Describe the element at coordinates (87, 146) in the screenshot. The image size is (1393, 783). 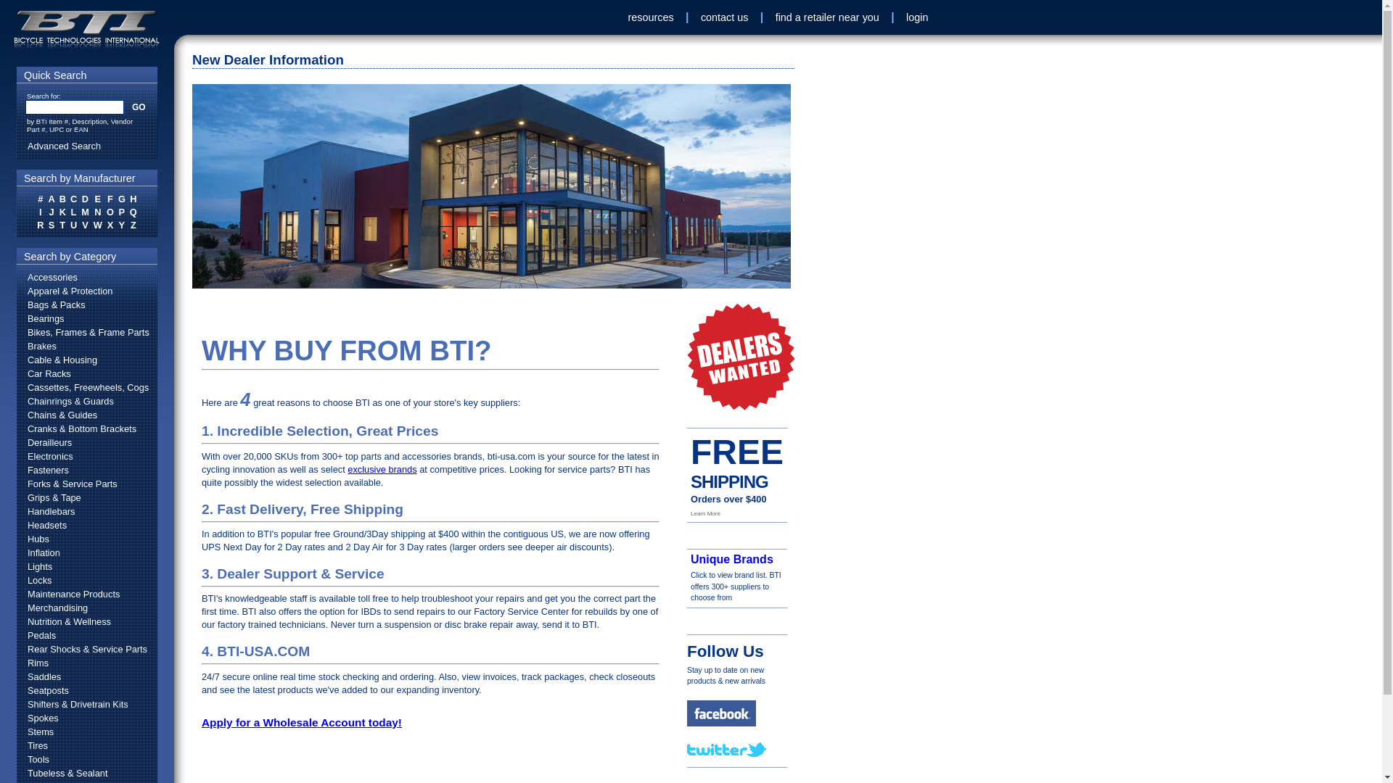
I see `Advanced Search` at that location.